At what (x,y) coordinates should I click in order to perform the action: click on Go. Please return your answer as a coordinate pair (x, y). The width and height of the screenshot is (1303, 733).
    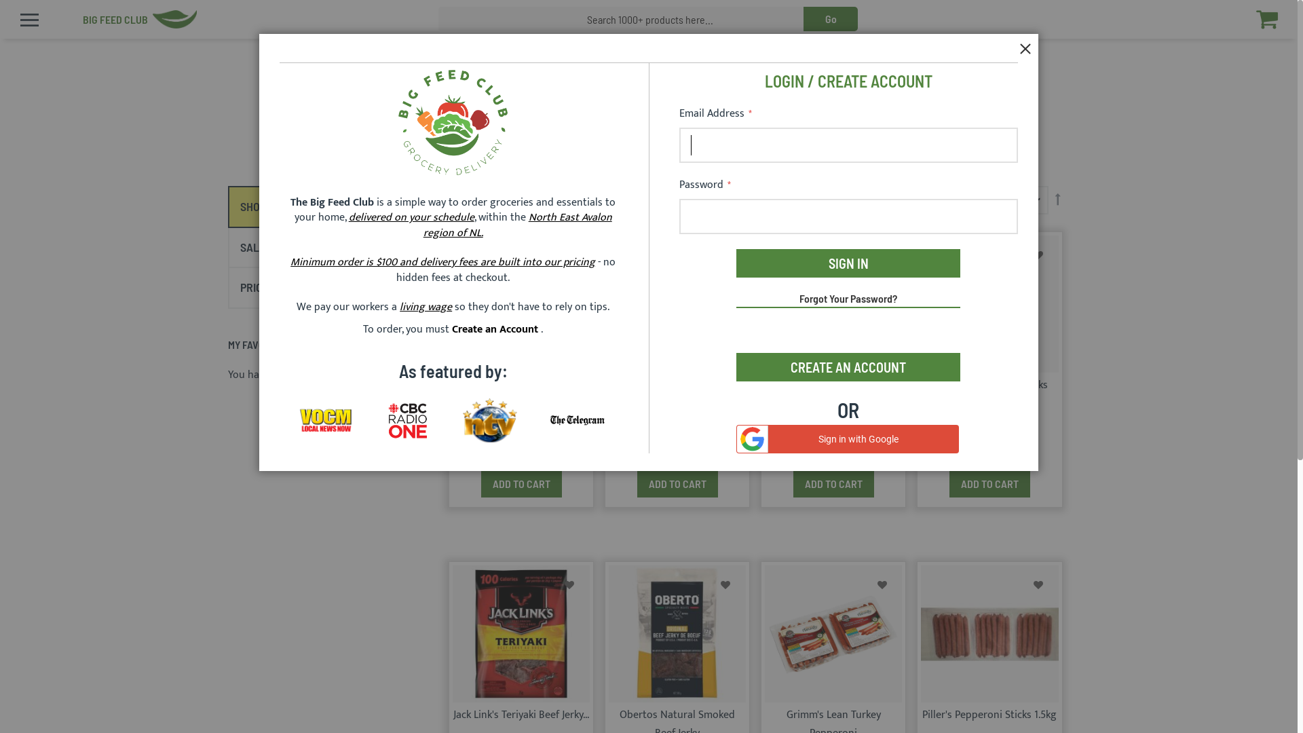
    Looking at the image, I should click on (831, 19).